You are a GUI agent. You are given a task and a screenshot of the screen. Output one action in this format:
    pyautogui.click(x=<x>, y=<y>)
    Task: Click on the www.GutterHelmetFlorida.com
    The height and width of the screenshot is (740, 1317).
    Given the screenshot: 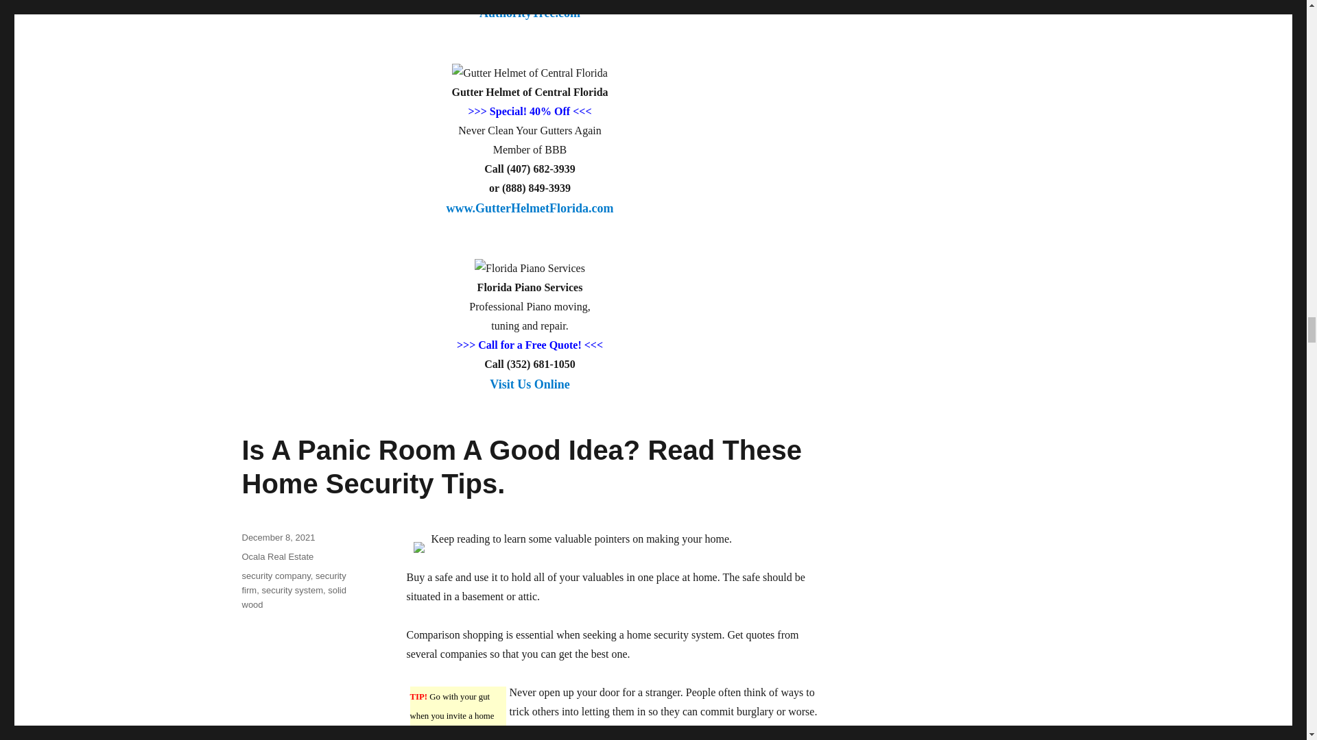 What is the action you would take?
    pyautogui.click(x=530, y=217)
    